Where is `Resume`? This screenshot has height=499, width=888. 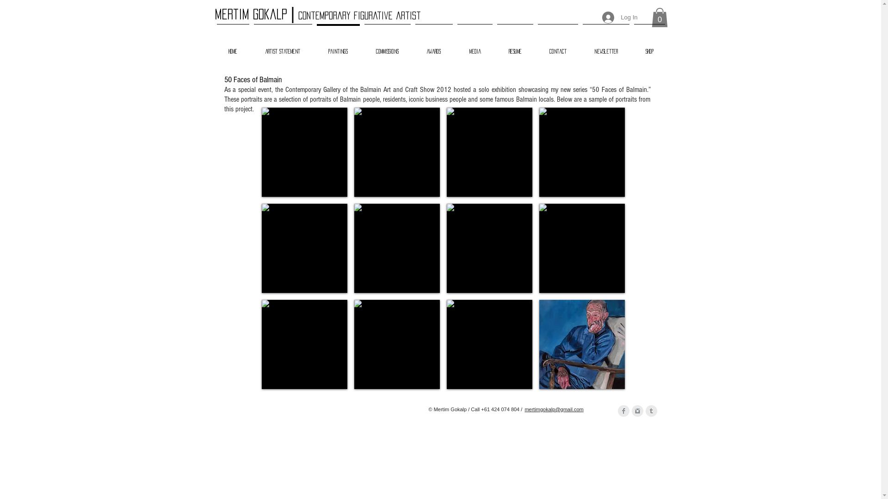
Resume is located at coordinates (515, 47).